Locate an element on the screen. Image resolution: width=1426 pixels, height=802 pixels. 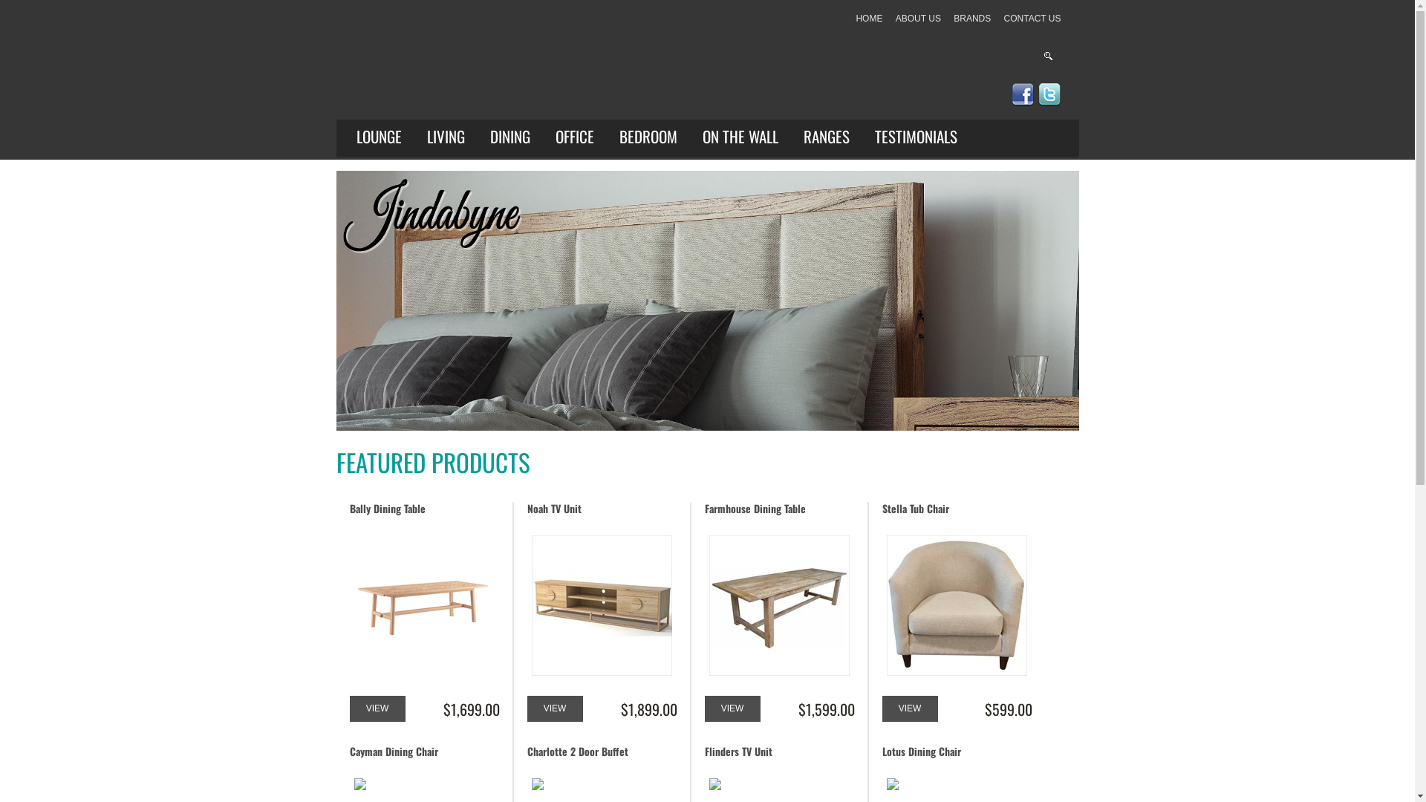
DINING is located at coordinates (510, 137).